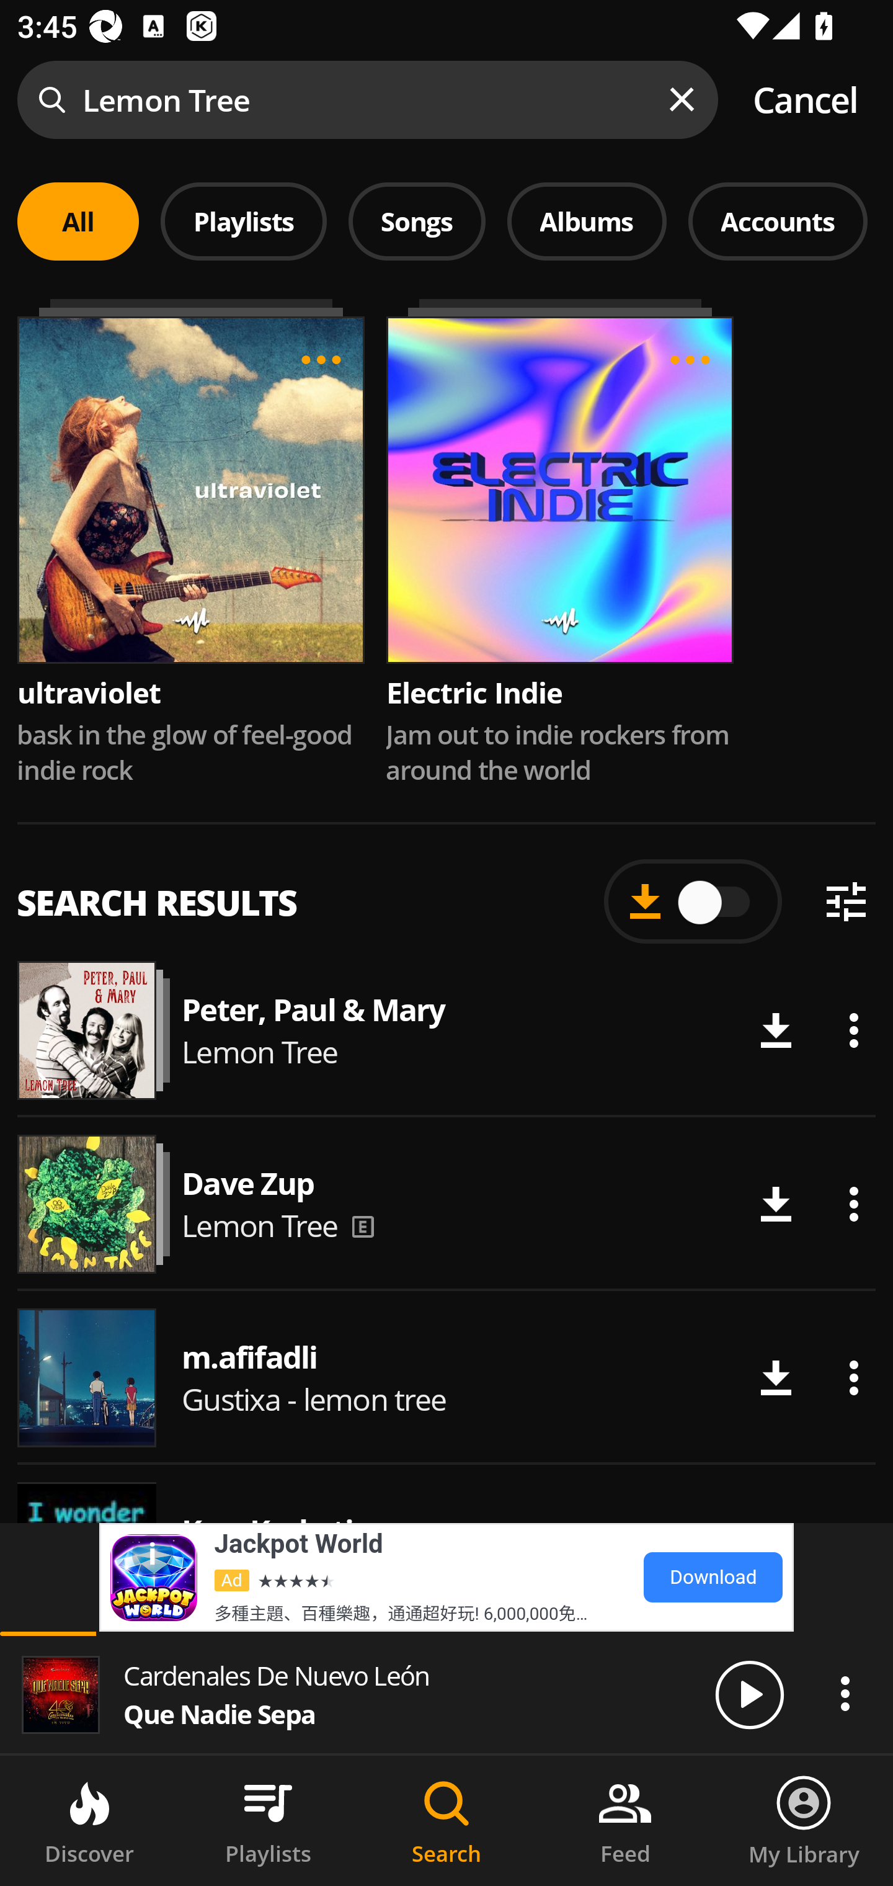 Image resolution: width=893 pixels, height=1886 pixels. What do you see at coordinates (778, 221) in the screenshot?
I see `Accounts` at bounding box center [778, 221].